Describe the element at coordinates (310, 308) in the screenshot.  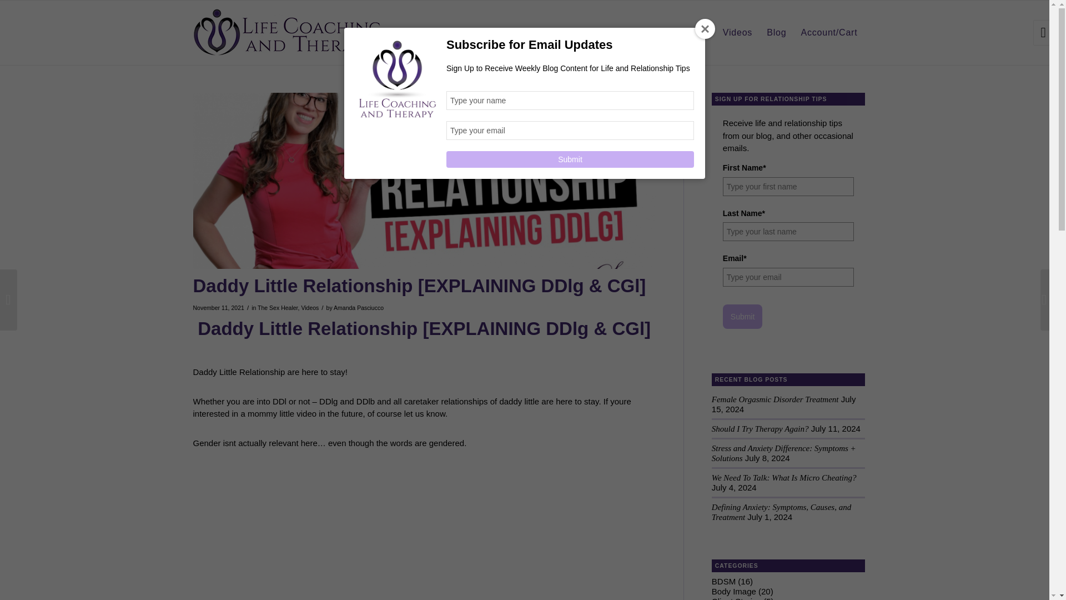
I see `Videos` at that location.